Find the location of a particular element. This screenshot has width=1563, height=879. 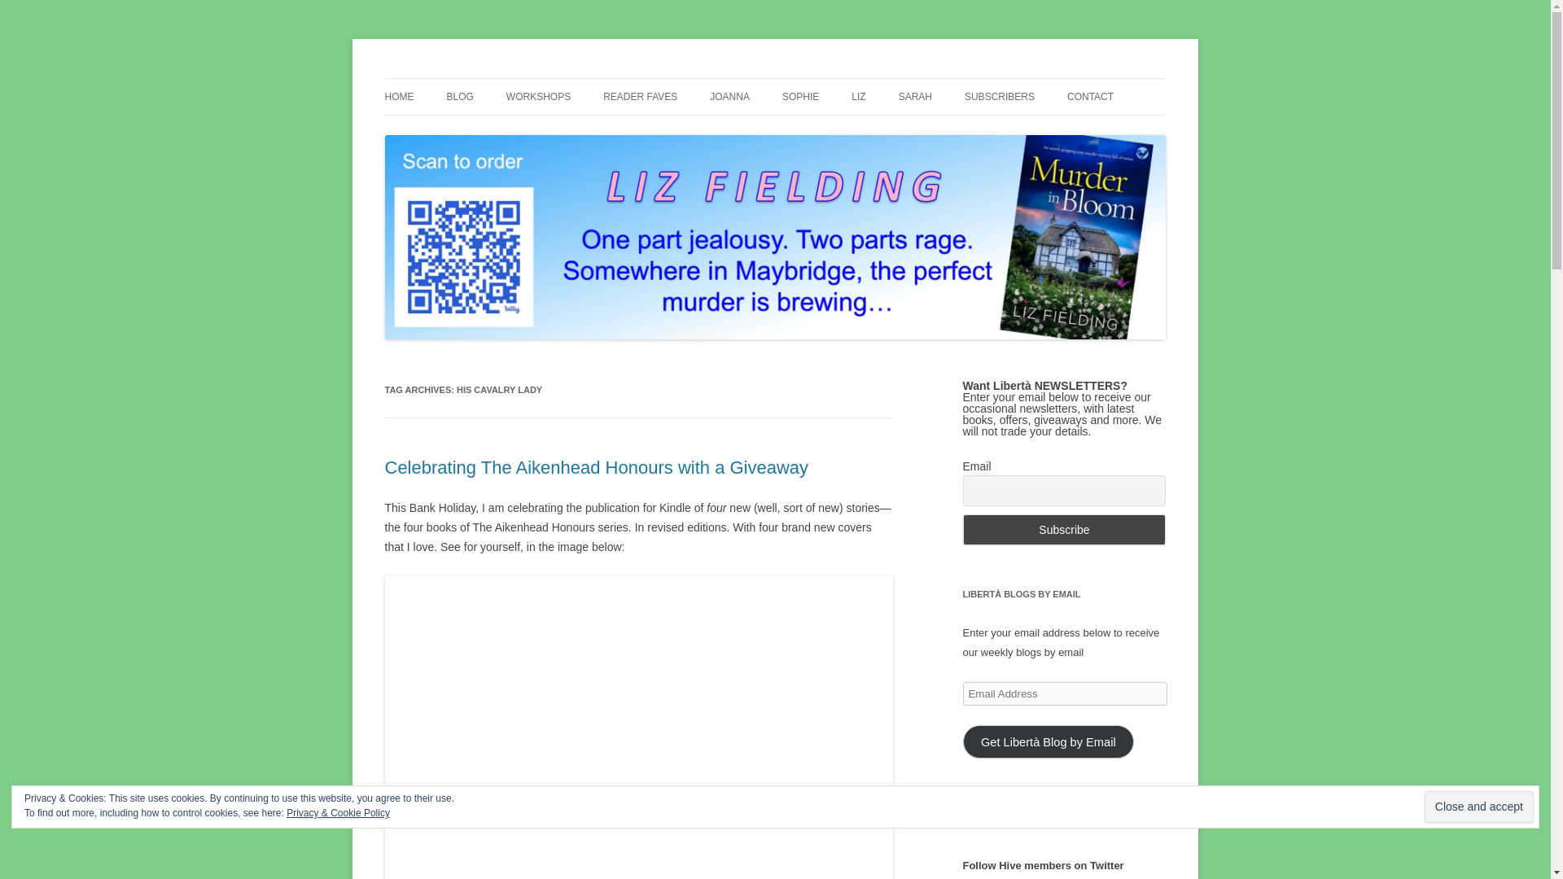

SARAH is located at coordinates (915, 97).